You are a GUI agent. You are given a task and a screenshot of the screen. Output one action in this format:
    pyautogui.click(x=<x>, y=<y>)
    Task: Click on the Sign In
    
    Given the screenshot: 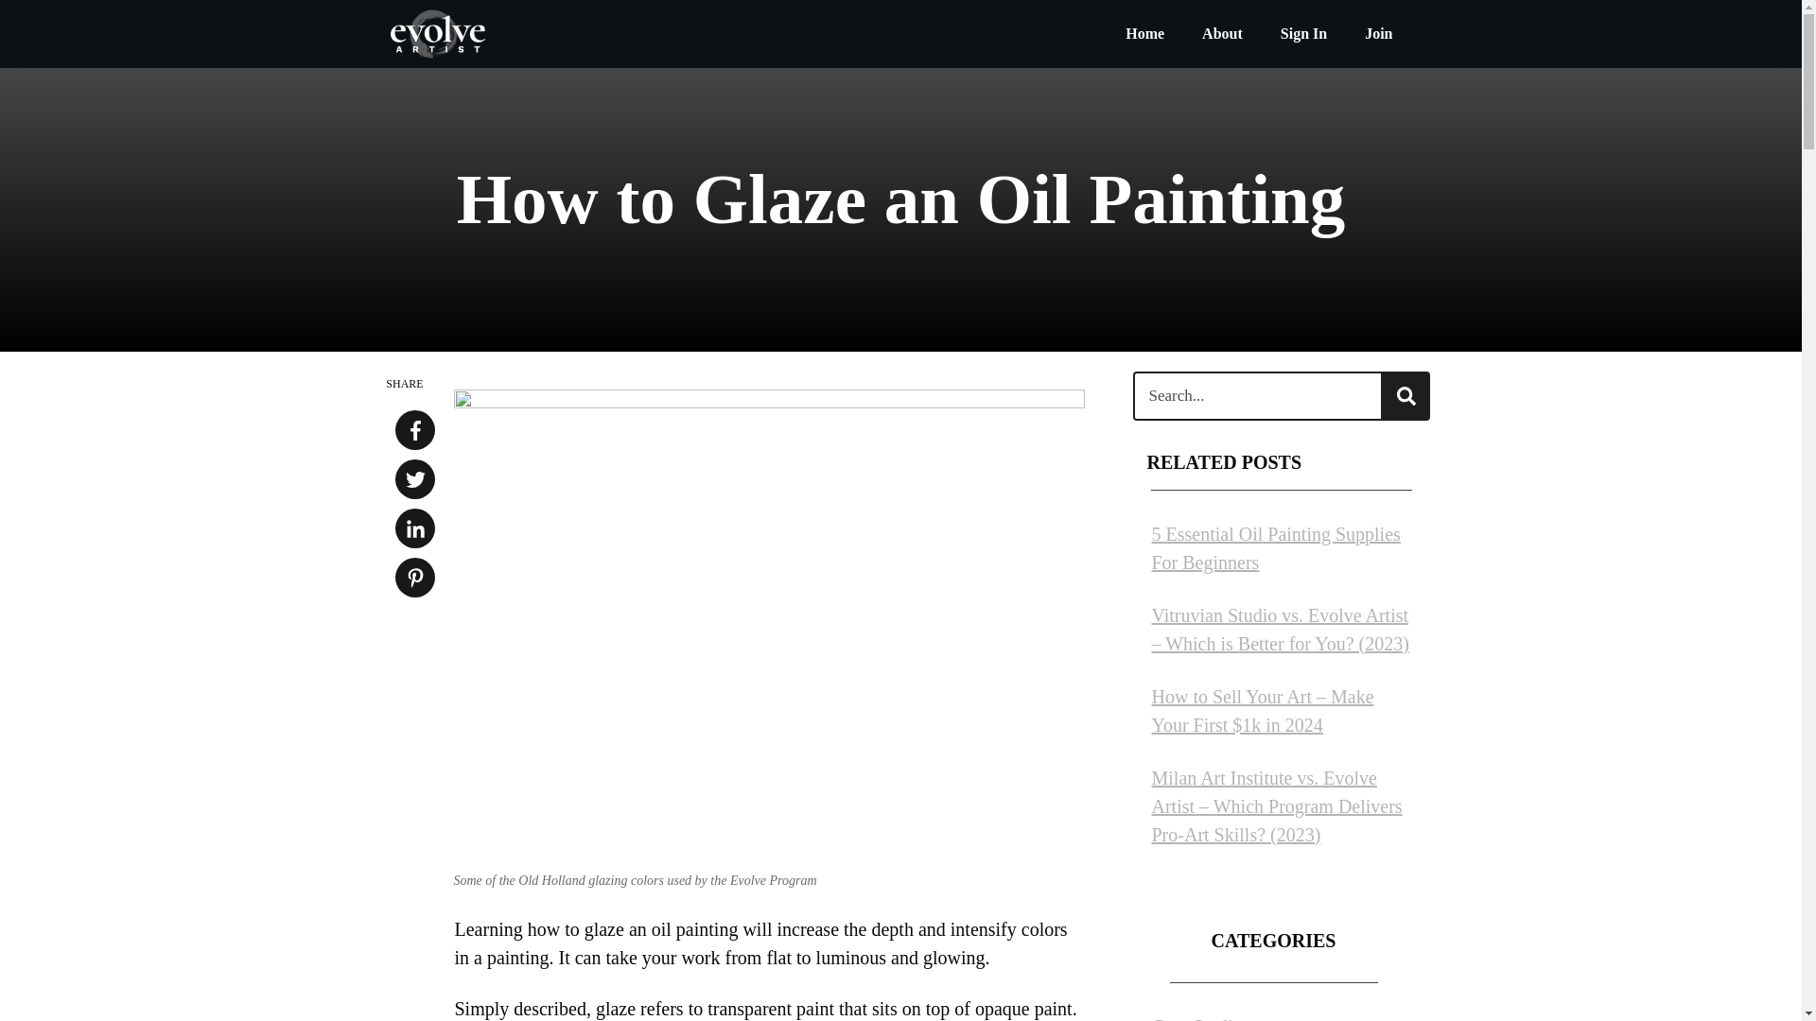 What is the action you would take?
    pyautogui.click(x=1303, y=34)
    